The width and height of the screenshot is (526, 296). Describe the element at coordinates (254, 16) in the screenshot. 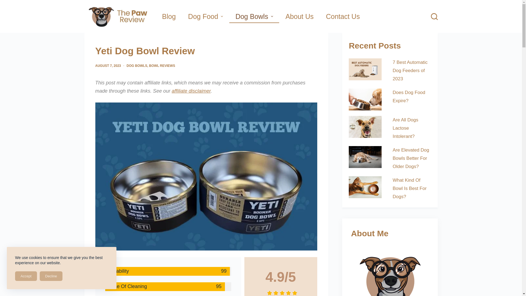

I see `Dog Bowls` at that location.